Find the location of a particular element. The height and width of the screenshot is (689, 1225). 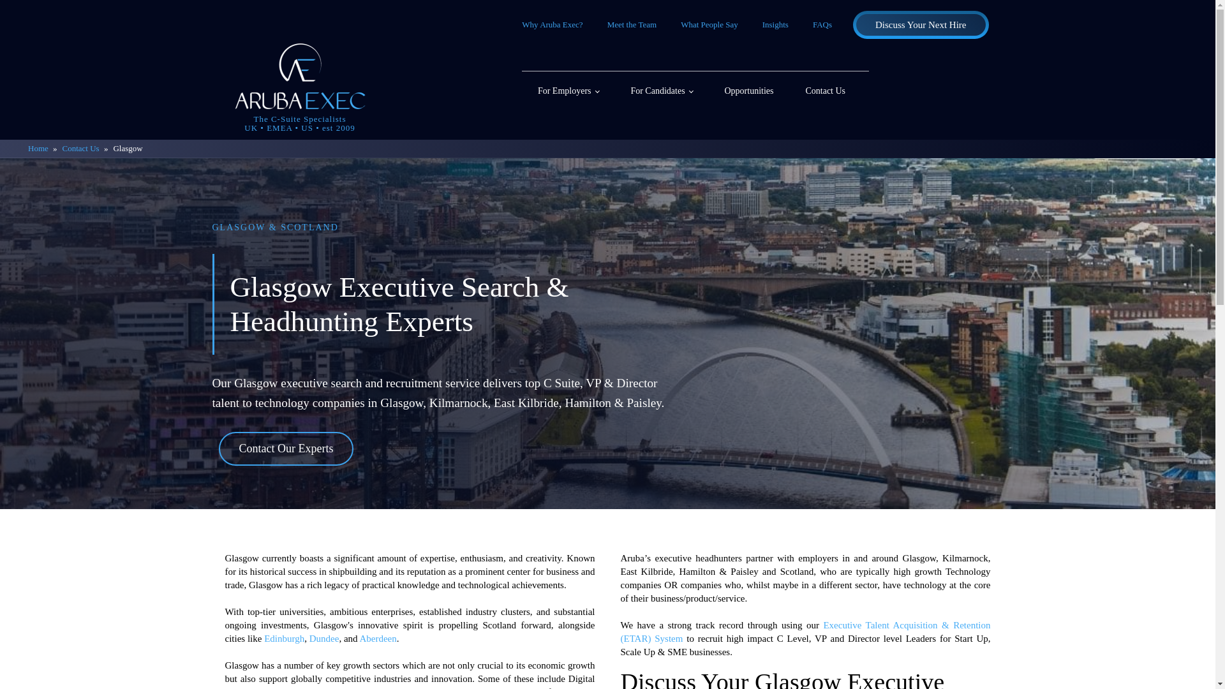

Breadcrumb link to Contact Us is located at coordinates (80, 148).